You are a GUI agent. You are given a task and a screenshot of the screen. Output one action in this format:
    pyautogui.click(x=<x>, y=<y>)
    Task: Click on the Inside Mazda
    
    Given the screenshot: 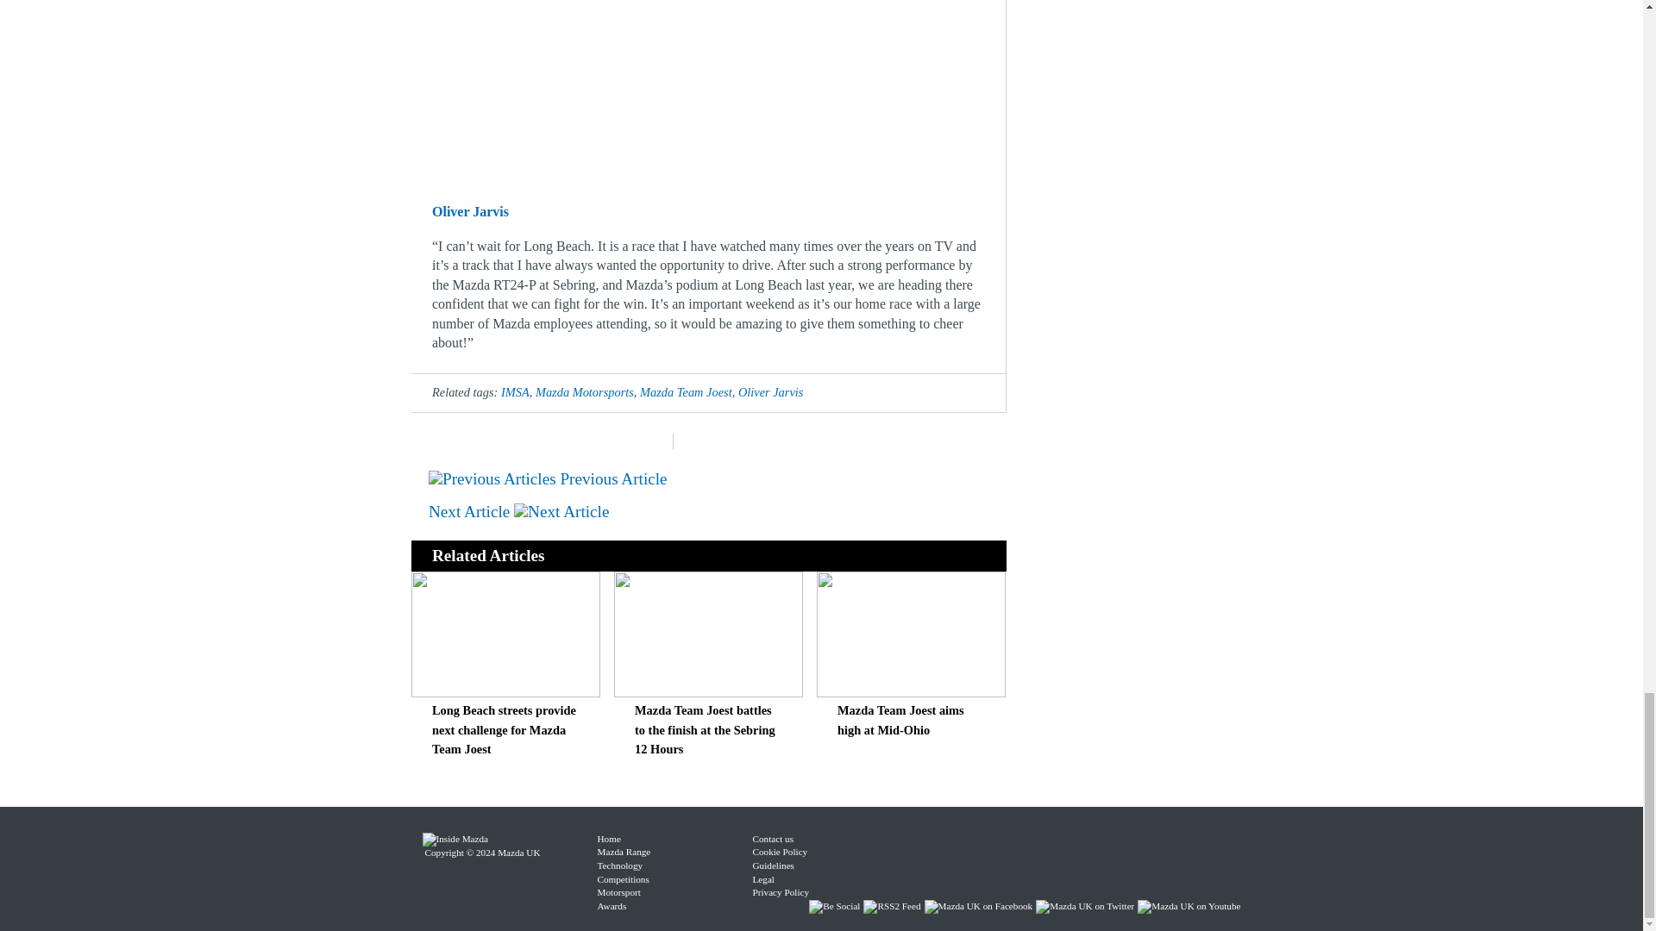 What is the action you would take?
    pyautogui.click(x=455, y=838)
    